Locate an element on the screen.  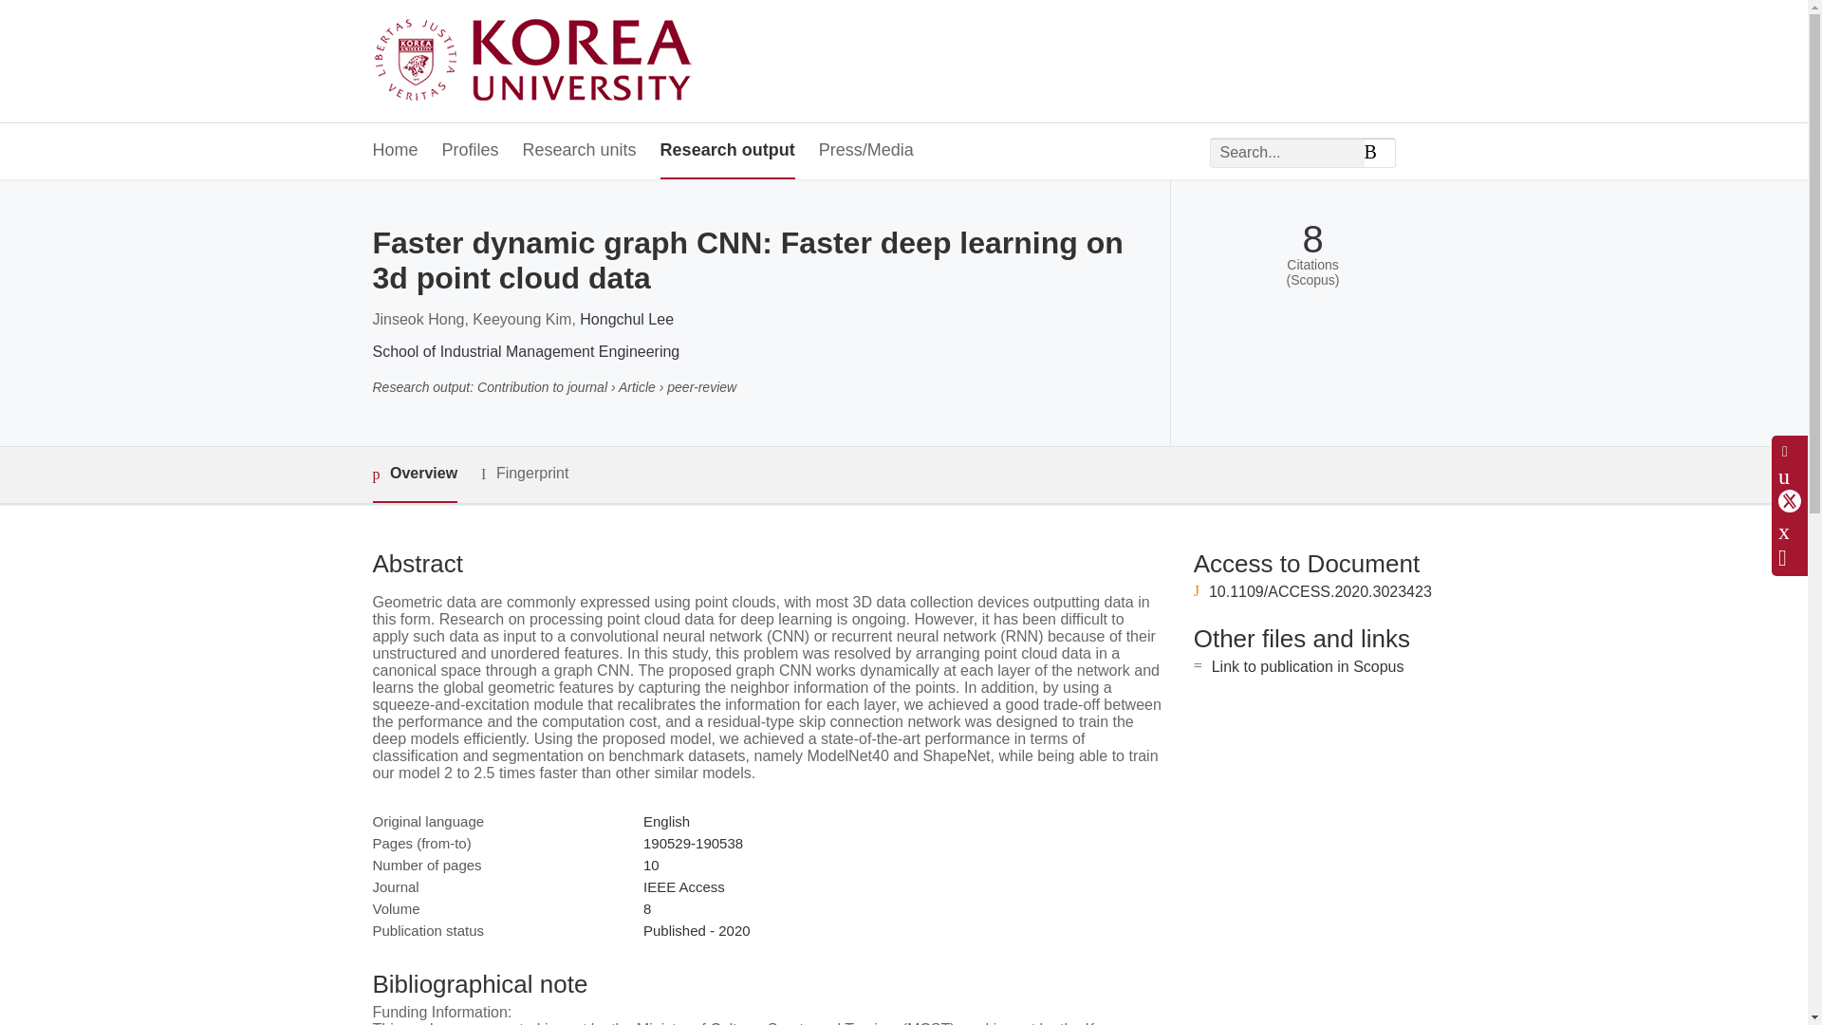
School of Industrial Management Engineering is located at coordinates (526, 351).